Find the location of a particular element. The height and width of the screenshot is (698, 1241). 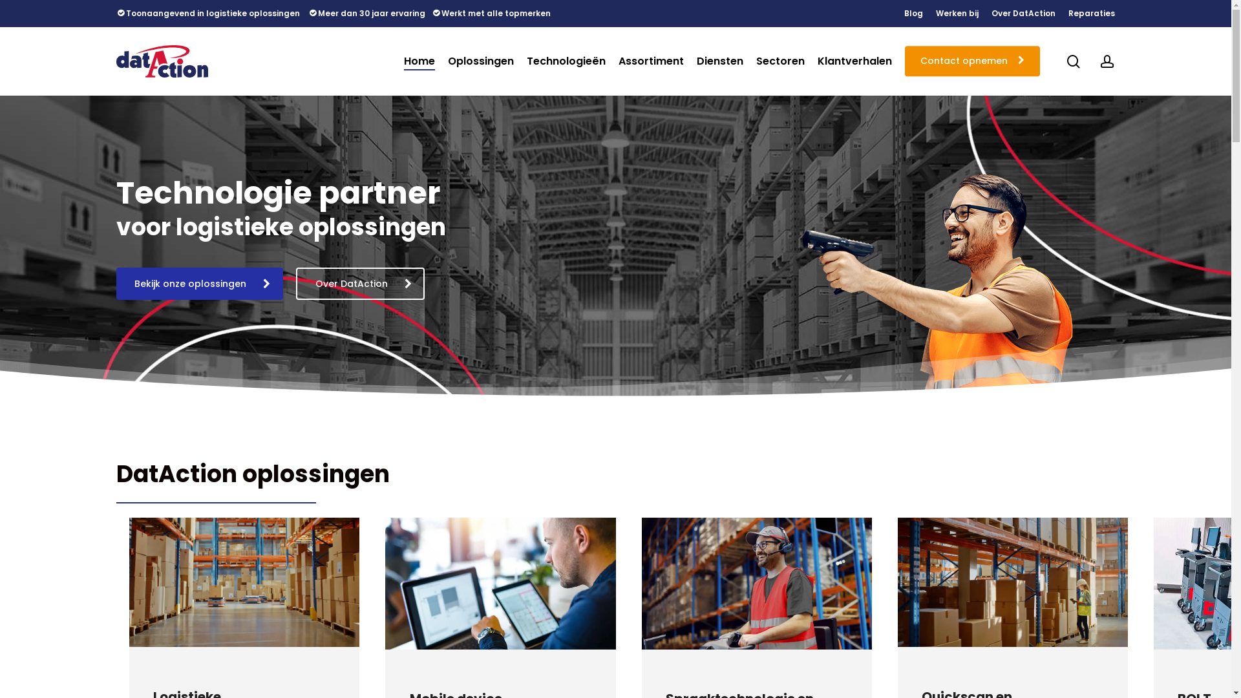

Contact opnemen     is located at coordinates (972, 61).